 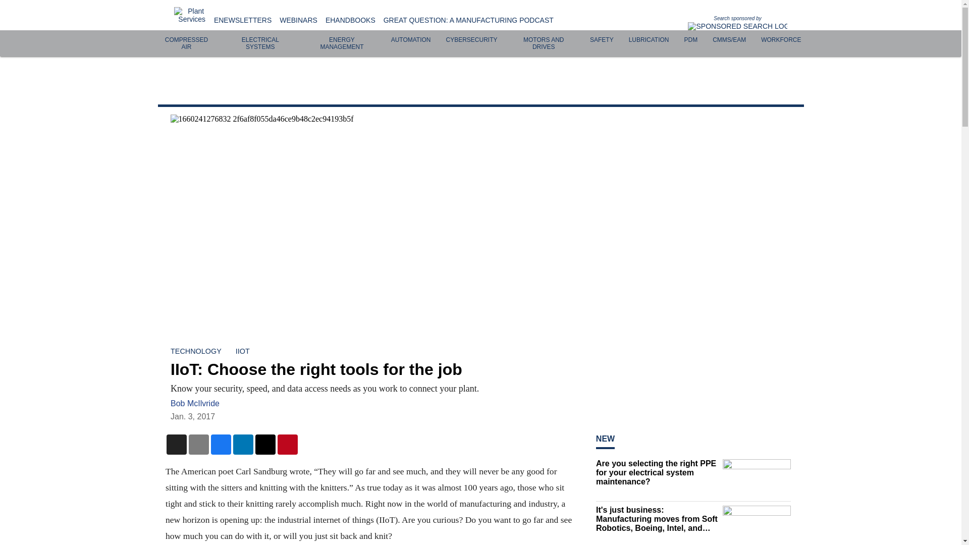 I want to click on AUTOMATION, so click(x=411, y=40).